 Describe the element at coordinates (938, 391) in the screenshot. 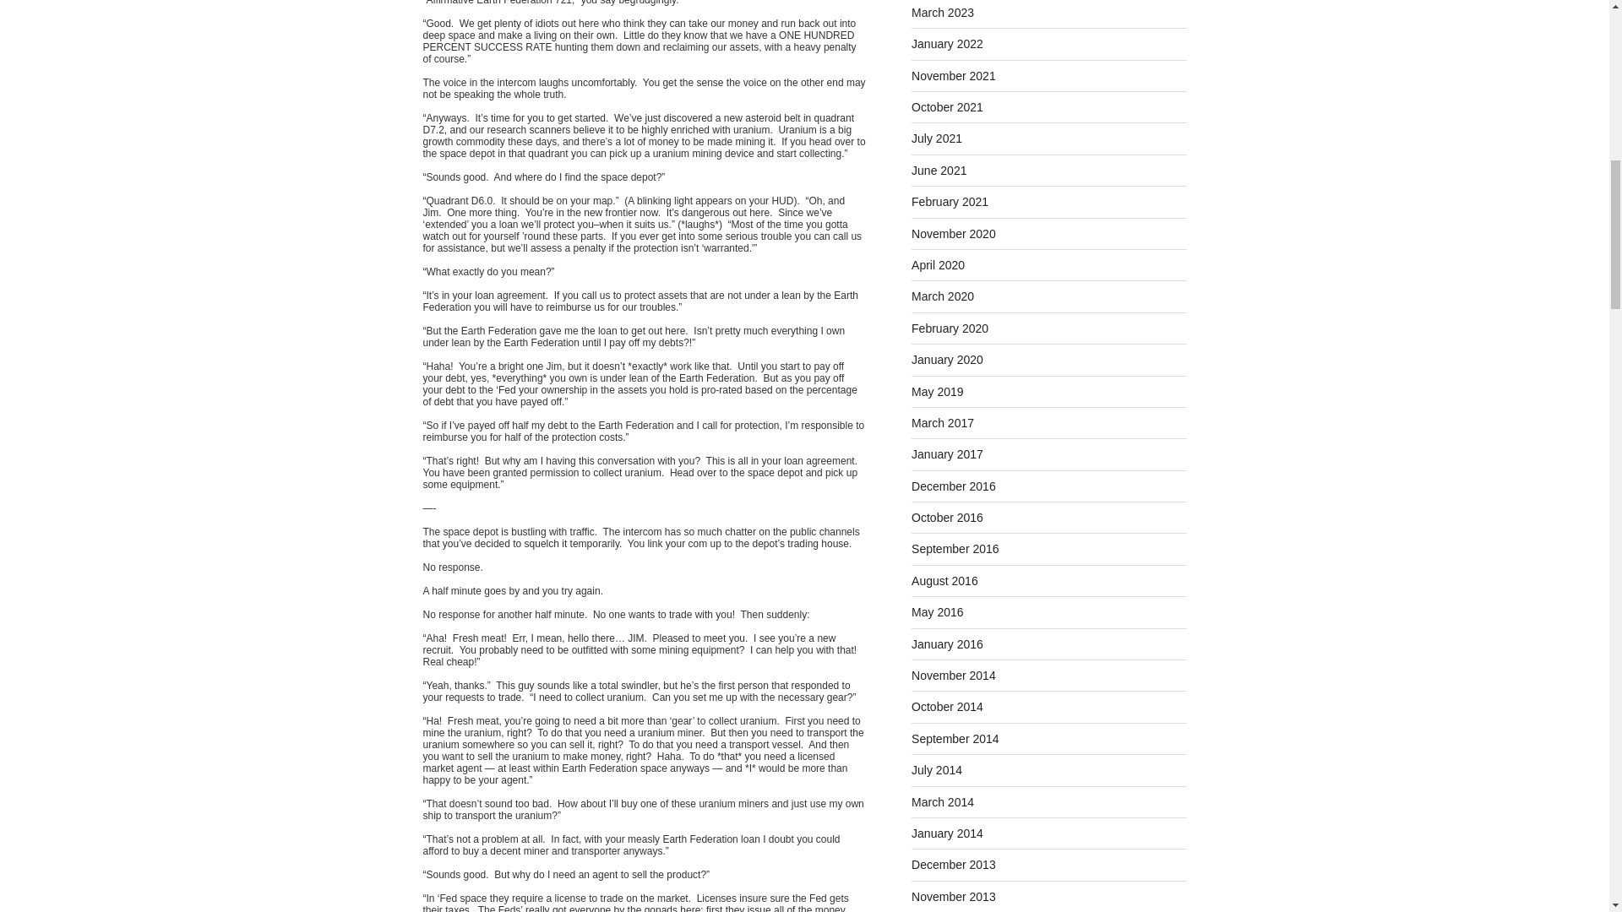

I see `May 2019` at that location.